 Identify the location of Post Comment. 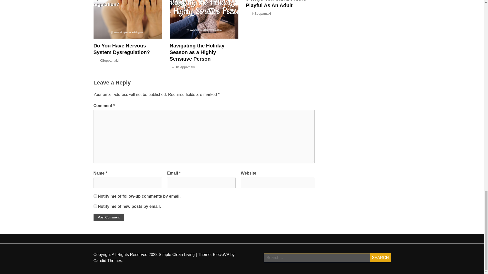
(109, 217).